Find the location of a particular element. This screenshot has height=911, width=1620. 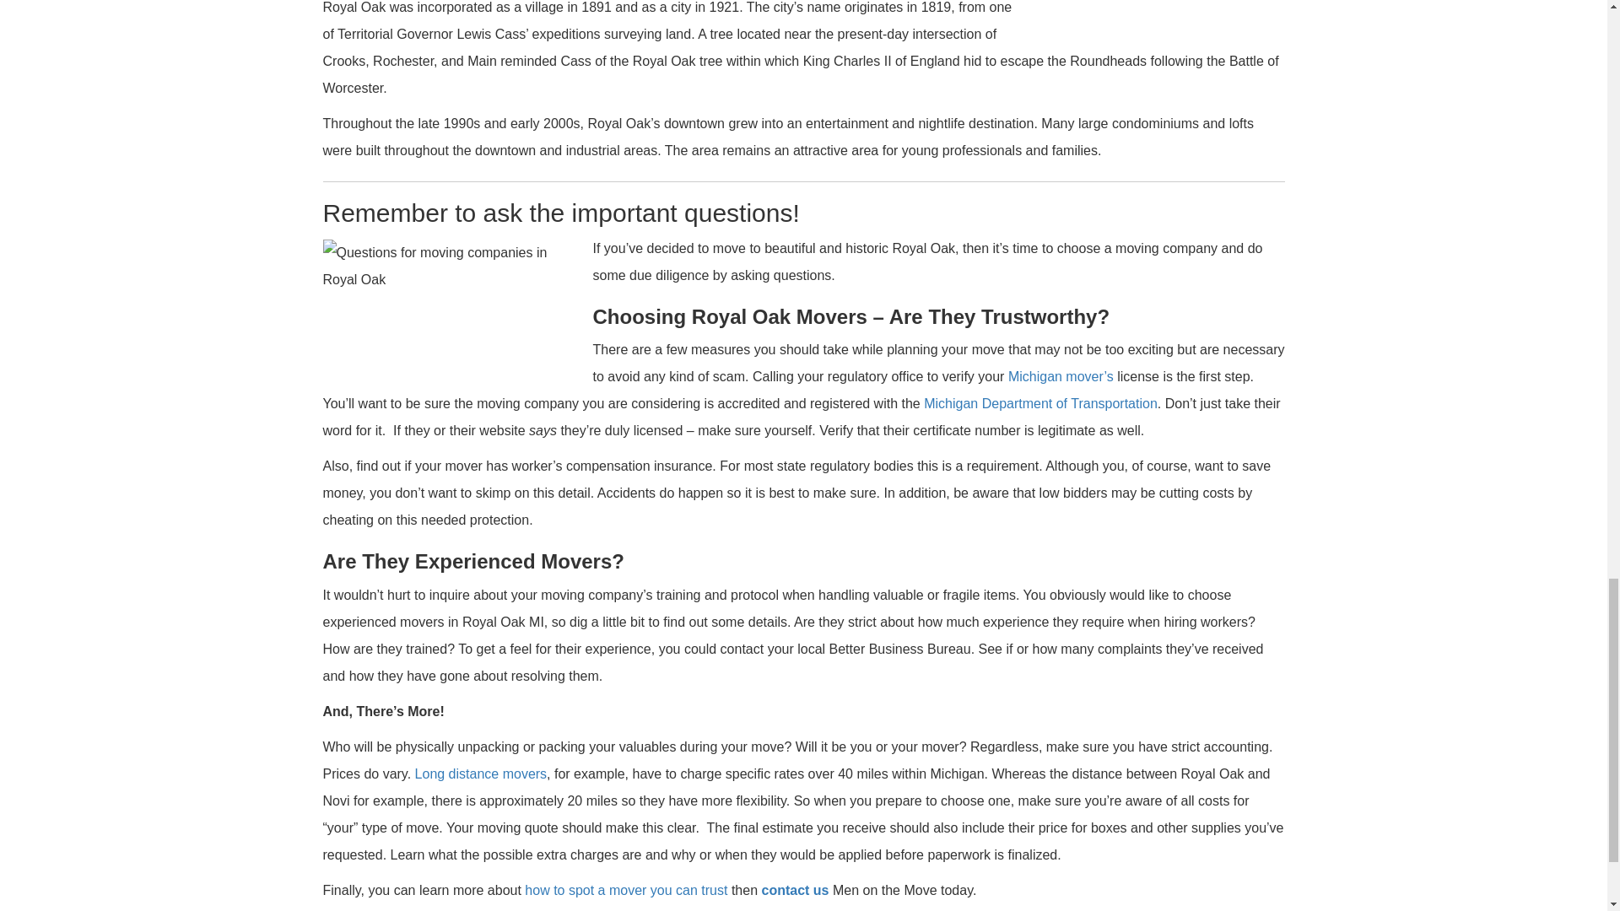

Michigan Department of Transportation is located at coordinates (1040, 403).